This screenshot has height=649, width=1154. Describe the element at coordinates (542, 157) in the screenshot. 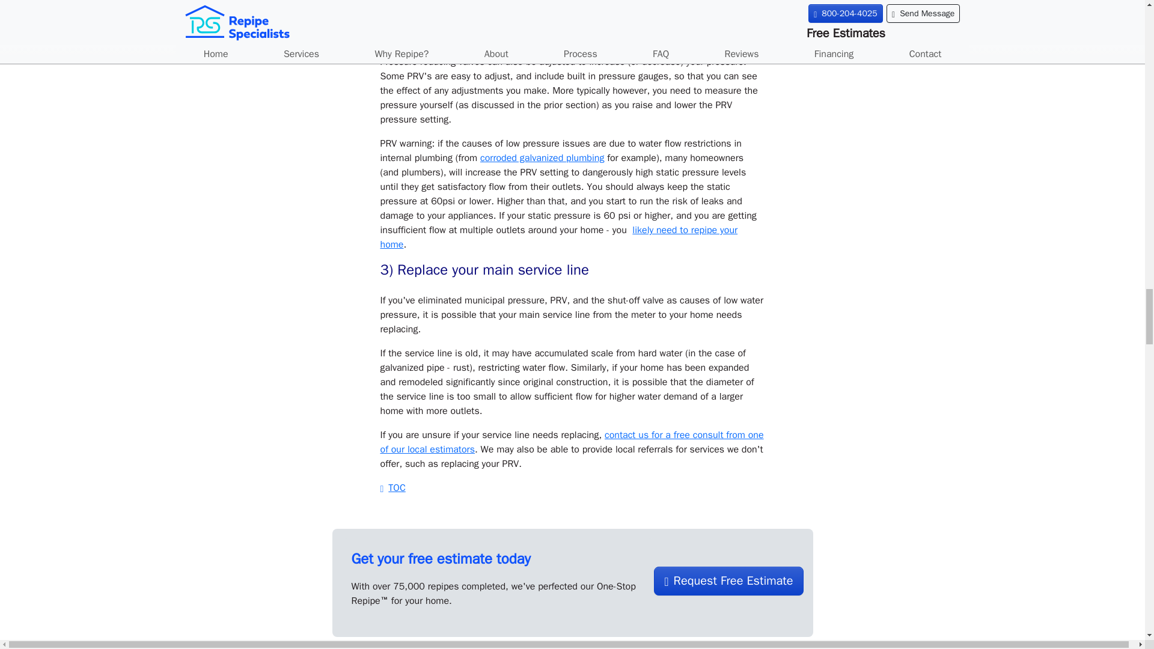

I see `corroded galvanized plumbing` at that location.